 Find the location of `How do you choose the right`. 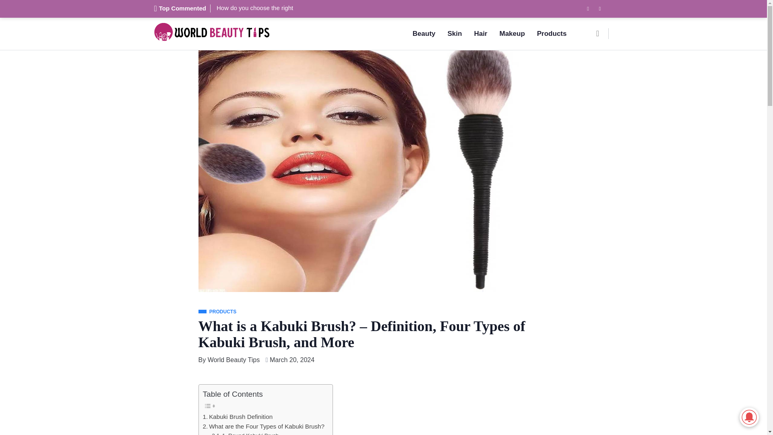

How do you choose the right is located at coordinates (254, 8).